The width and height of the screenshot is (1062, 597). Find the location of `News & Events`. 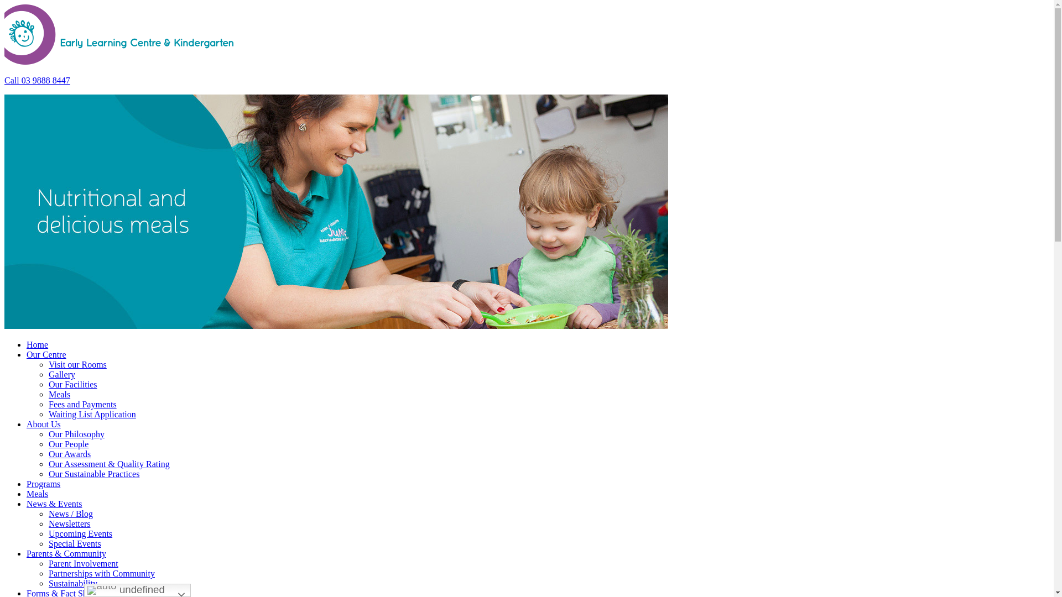

News & Events is located at coordinates (54, 504).